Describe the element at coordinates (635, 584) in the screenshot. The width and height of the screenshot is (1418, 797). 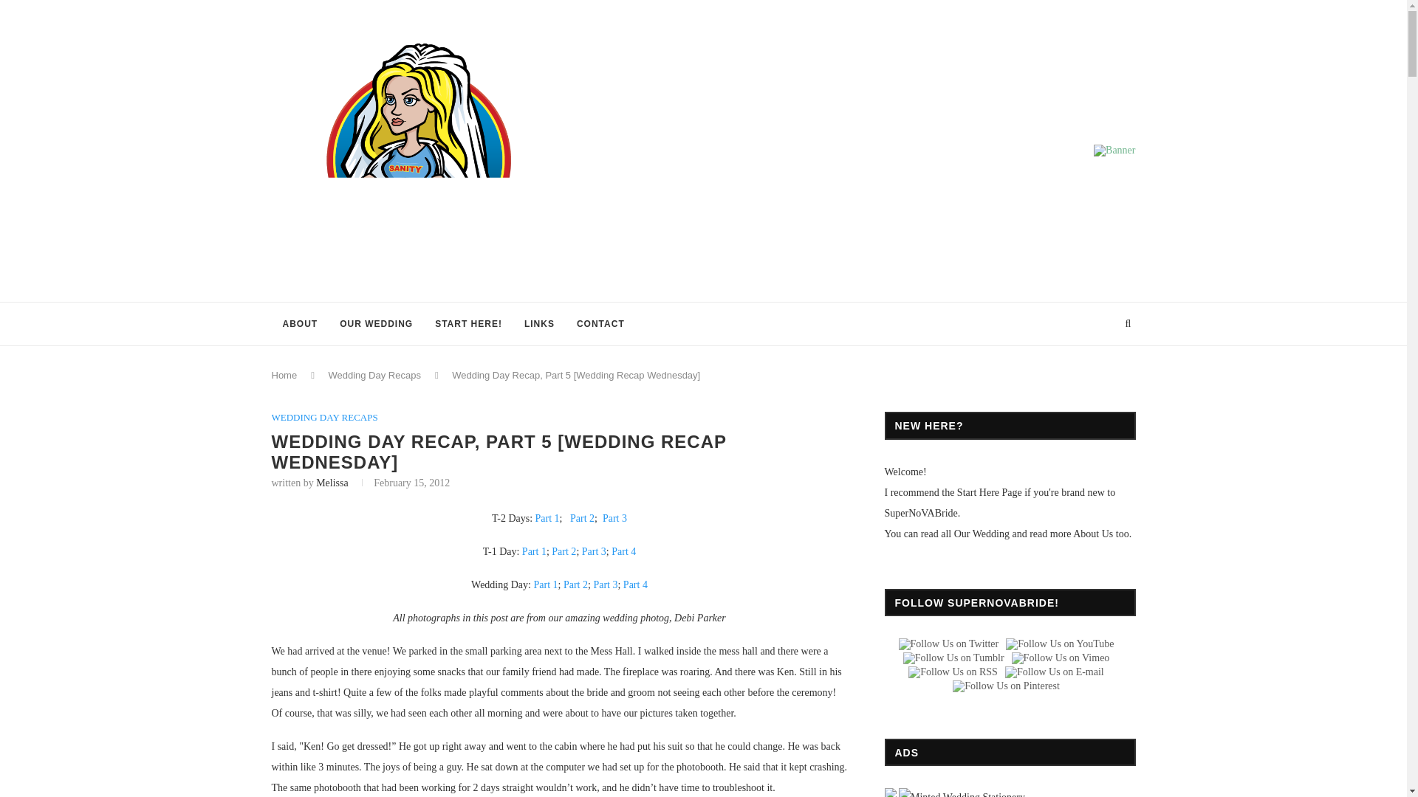
I see `Part 4` at that location.